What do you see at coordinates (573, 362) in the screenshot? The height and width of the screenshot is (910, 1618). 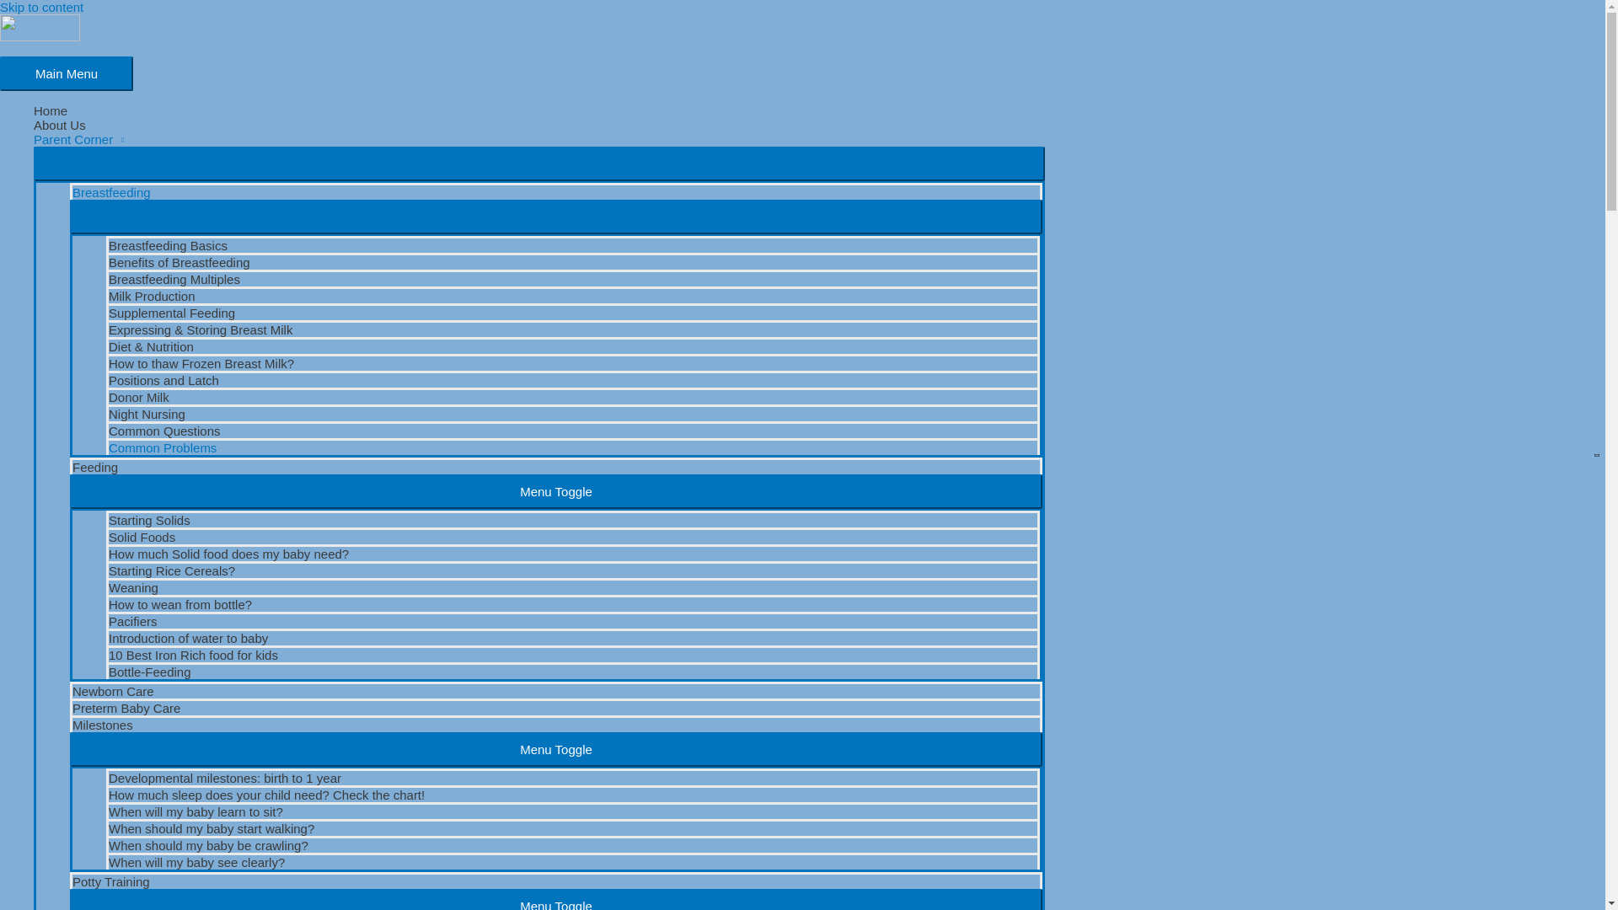 I see `How to thaw Frozen Breast Milk?` at bounding box center [573, 362].